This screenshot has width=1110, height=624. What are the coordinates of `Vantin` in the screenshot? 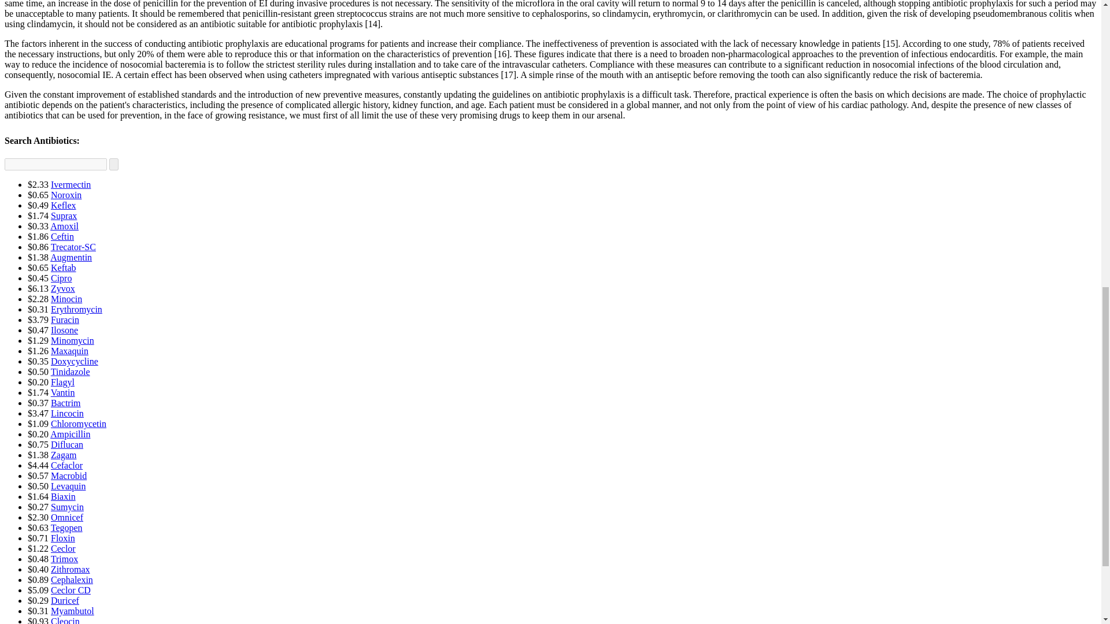 It's located at (63, 392).